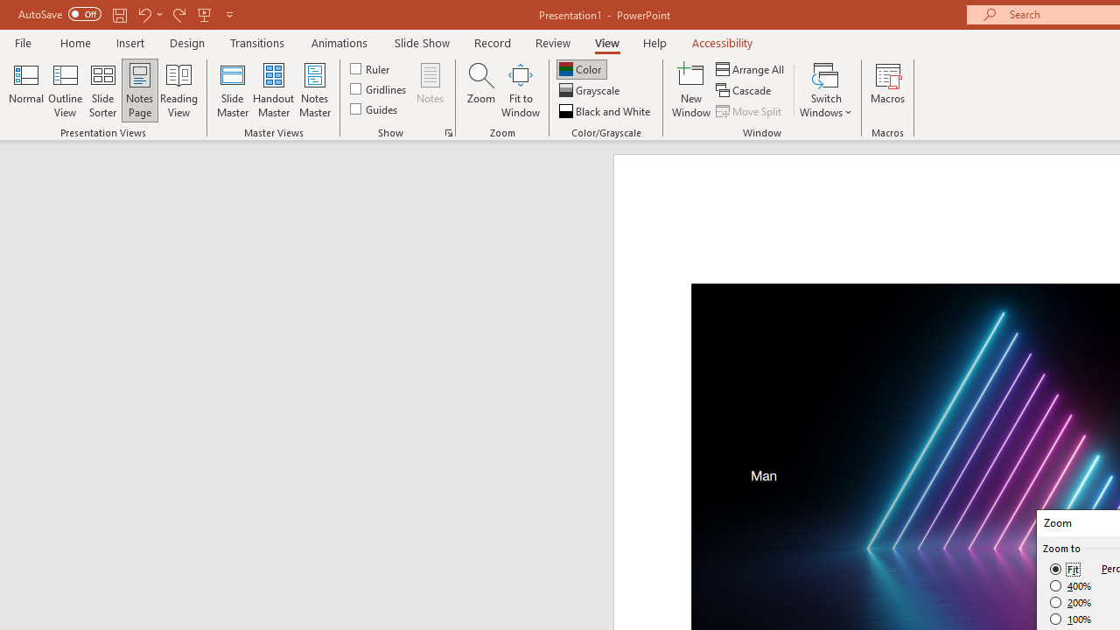 This screenshot has height=630, width=1120. I want to click on Grid Settings..., so click(448, 133).